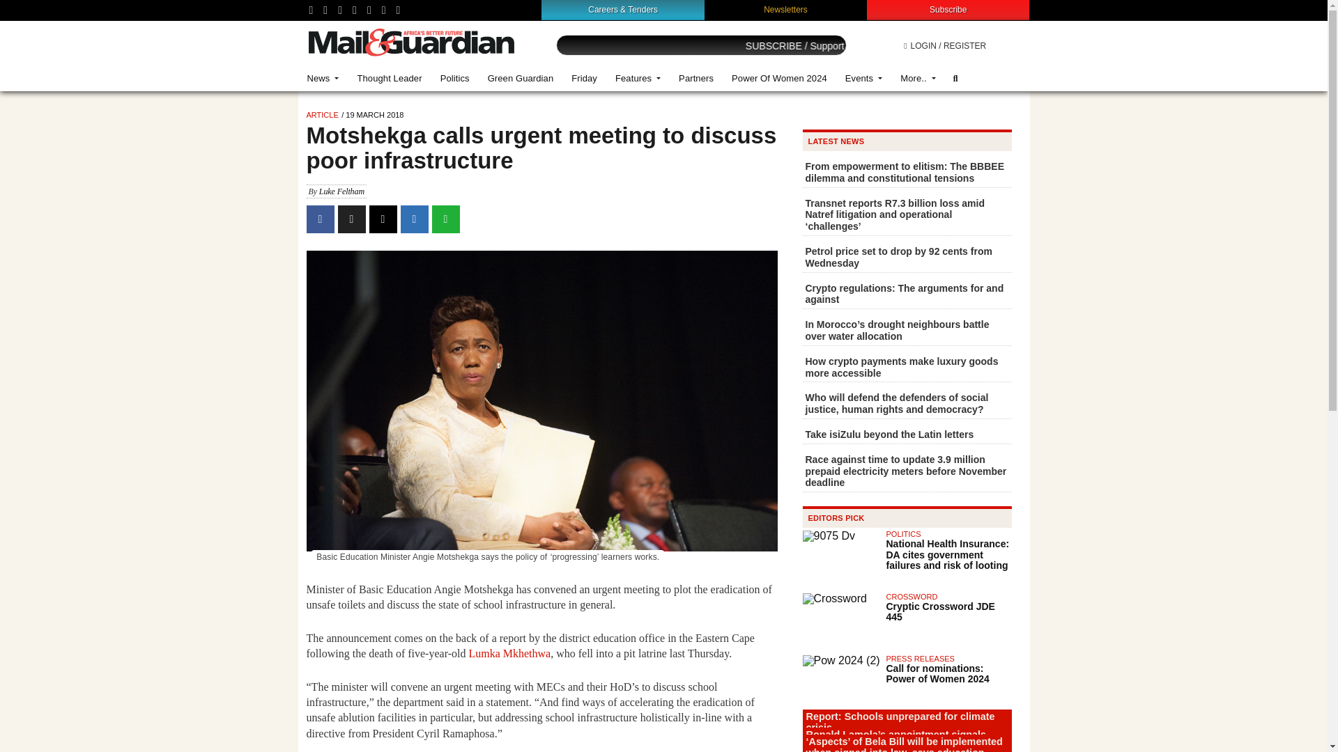 This screenshot has width=1338, height=752. What do you see at coordinates (948, 9) in the screenshot?
I see `Subscribe` at bounding box center [948, 9].